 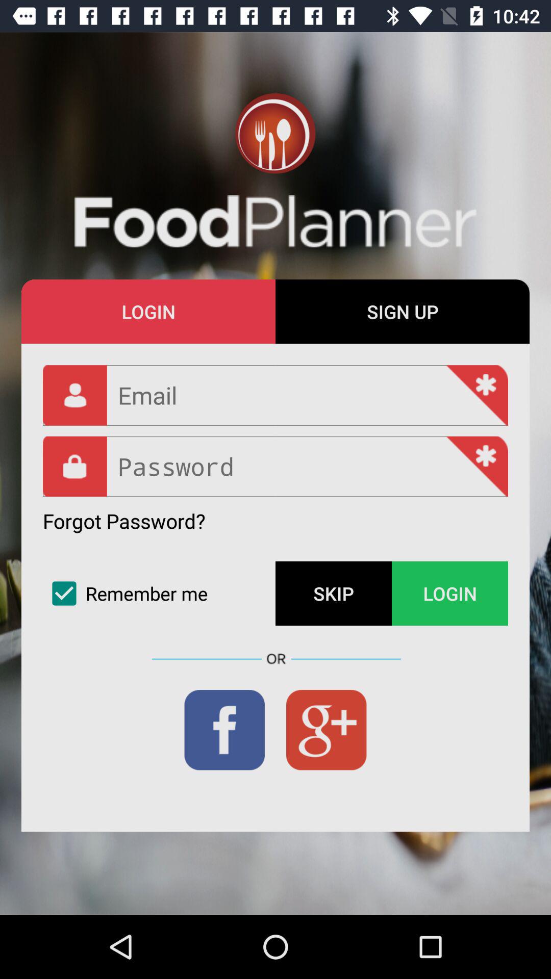 What do you see at coordinates (334, 594) in the screenshot?
I see `tap the item next to the login icon` at bounding box center [334, 594].